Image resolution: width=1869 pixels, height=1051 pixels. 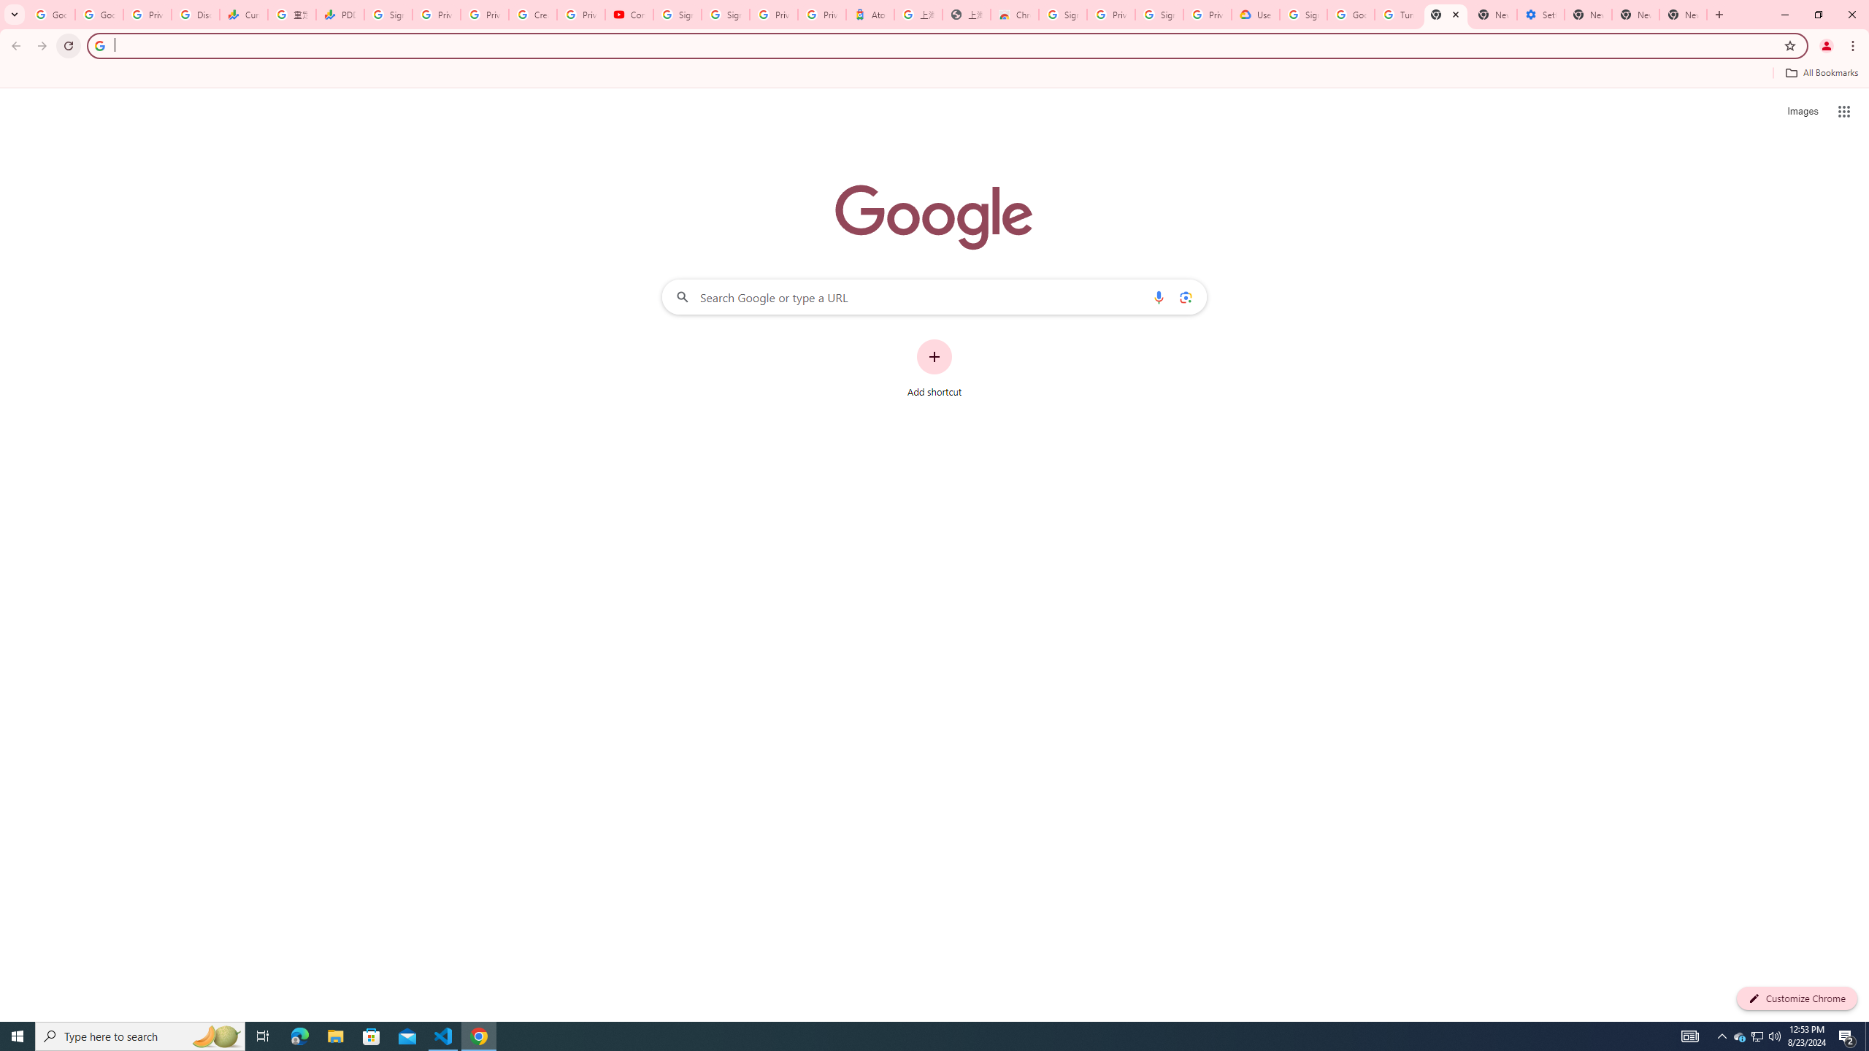 I want to click on Sign in - Google Accounts, so click(x=1062, y=15).